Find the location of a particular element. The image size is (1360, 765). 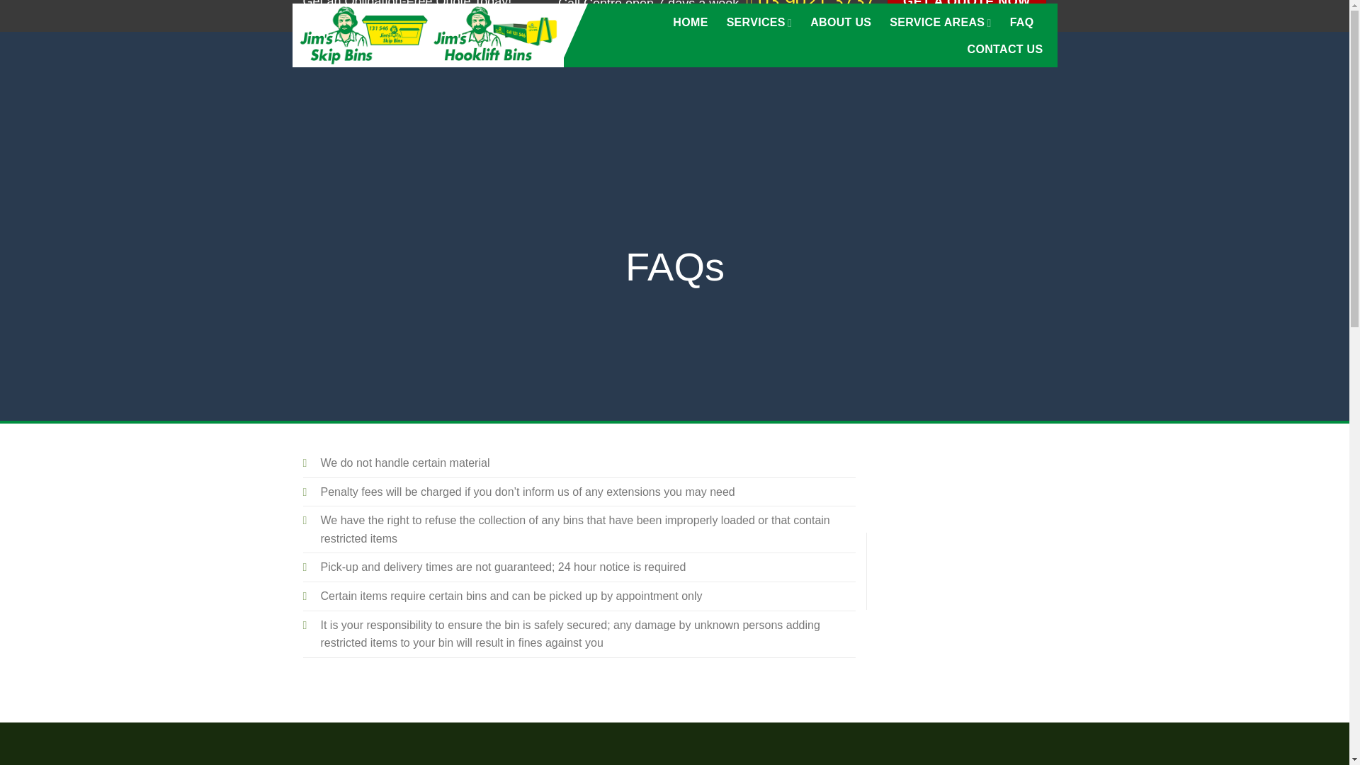

GET A QUOTE NOW is located at coordinates (968, 8).